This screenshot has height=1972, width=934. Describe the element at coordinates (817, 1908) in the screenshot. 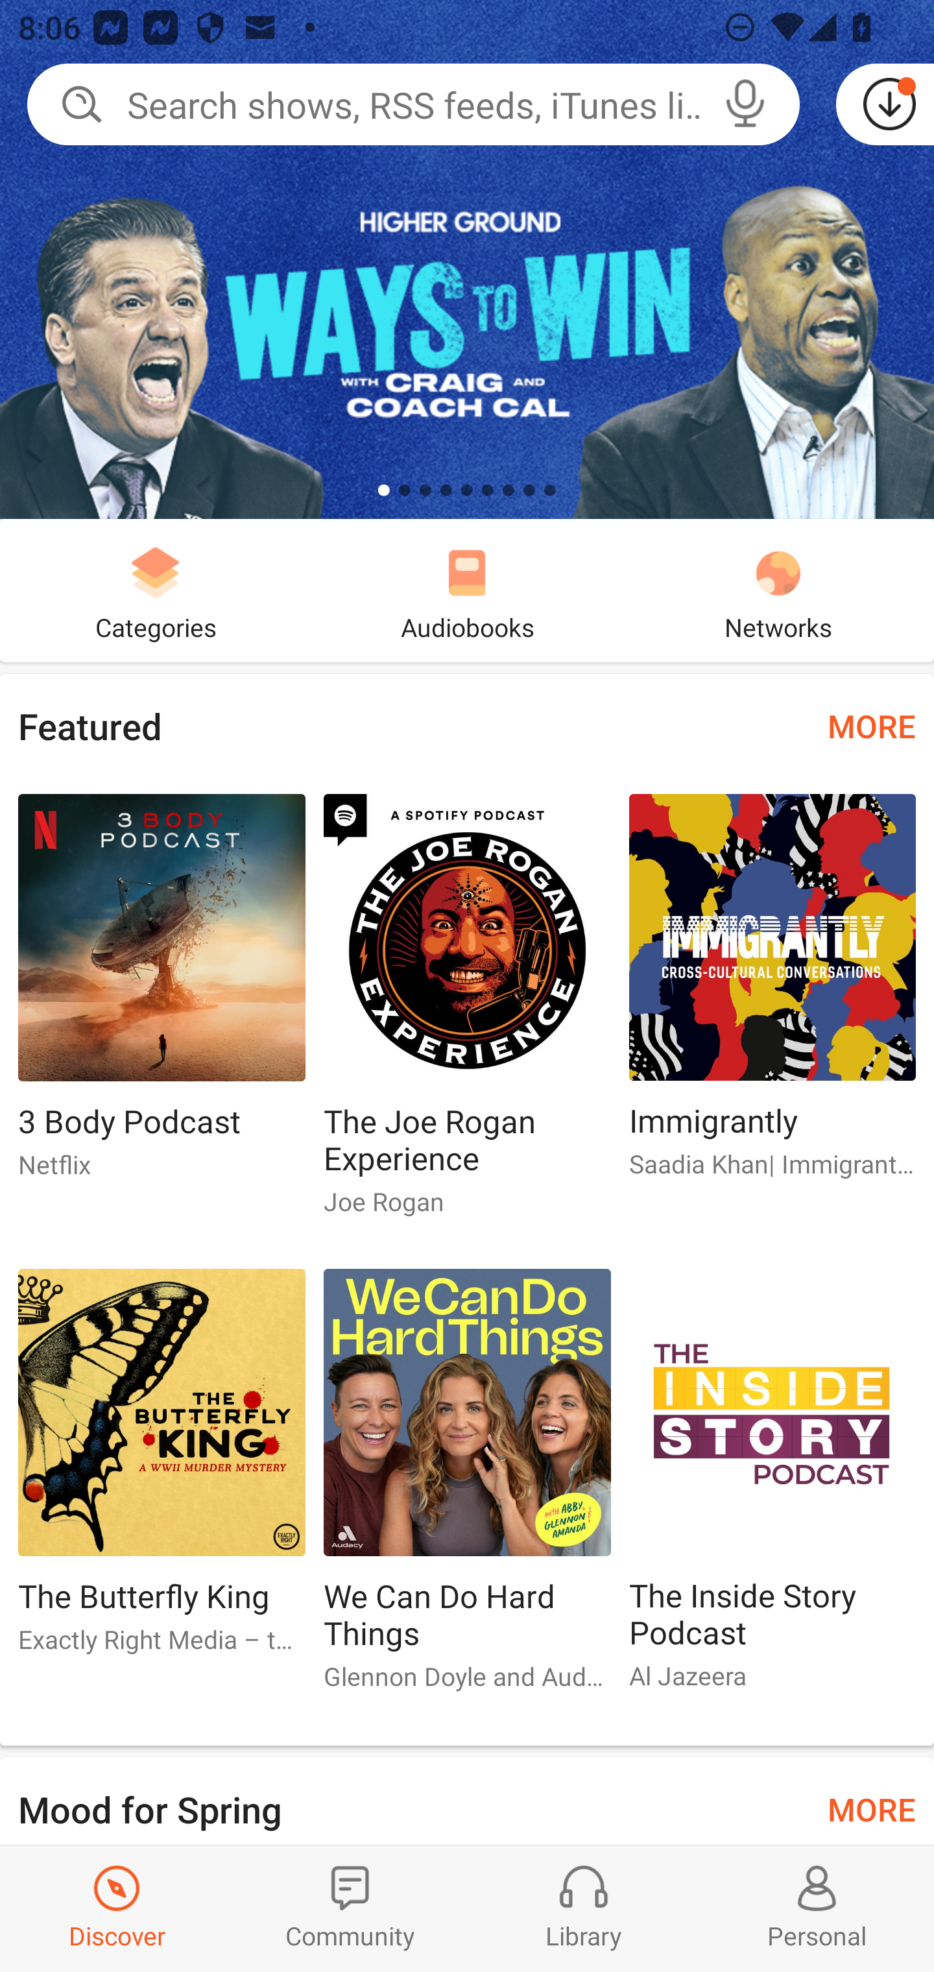

I see `Profiles and Settings Personal` at that location.